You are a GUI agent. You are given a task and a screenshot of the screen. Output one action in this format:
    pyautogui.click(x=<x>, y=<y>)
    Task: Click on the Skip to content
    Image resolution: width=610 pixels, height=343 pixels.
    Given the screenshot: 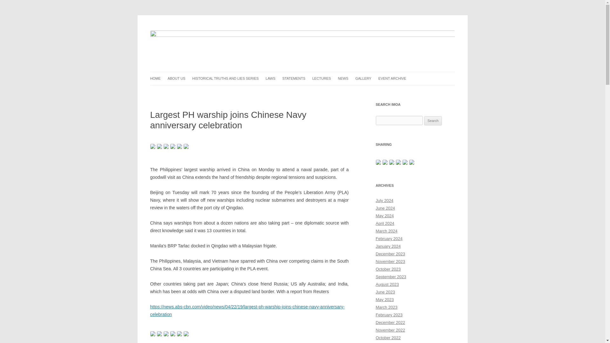 What is the action you would take?
    pyautogui.click(x=317, y=74)
    